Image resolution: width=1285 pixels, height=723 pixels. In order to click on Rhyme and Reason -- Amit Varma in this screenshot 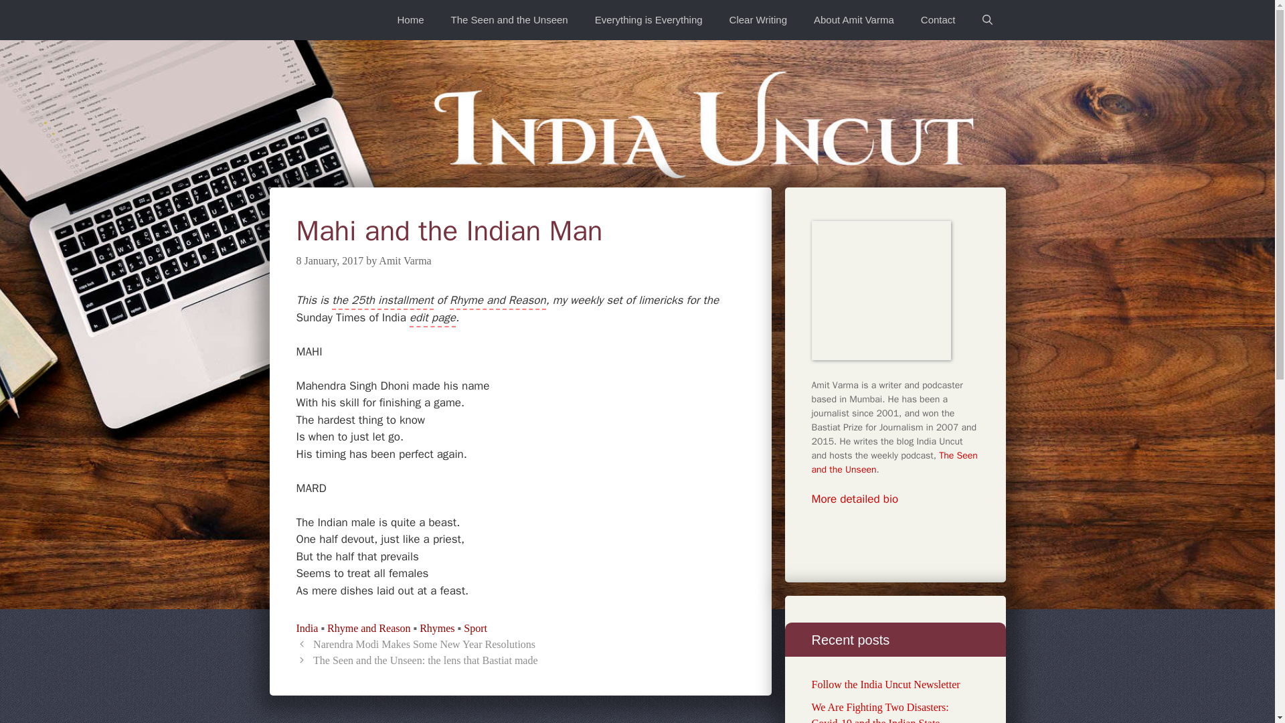, I will do `click(498, 301)`.